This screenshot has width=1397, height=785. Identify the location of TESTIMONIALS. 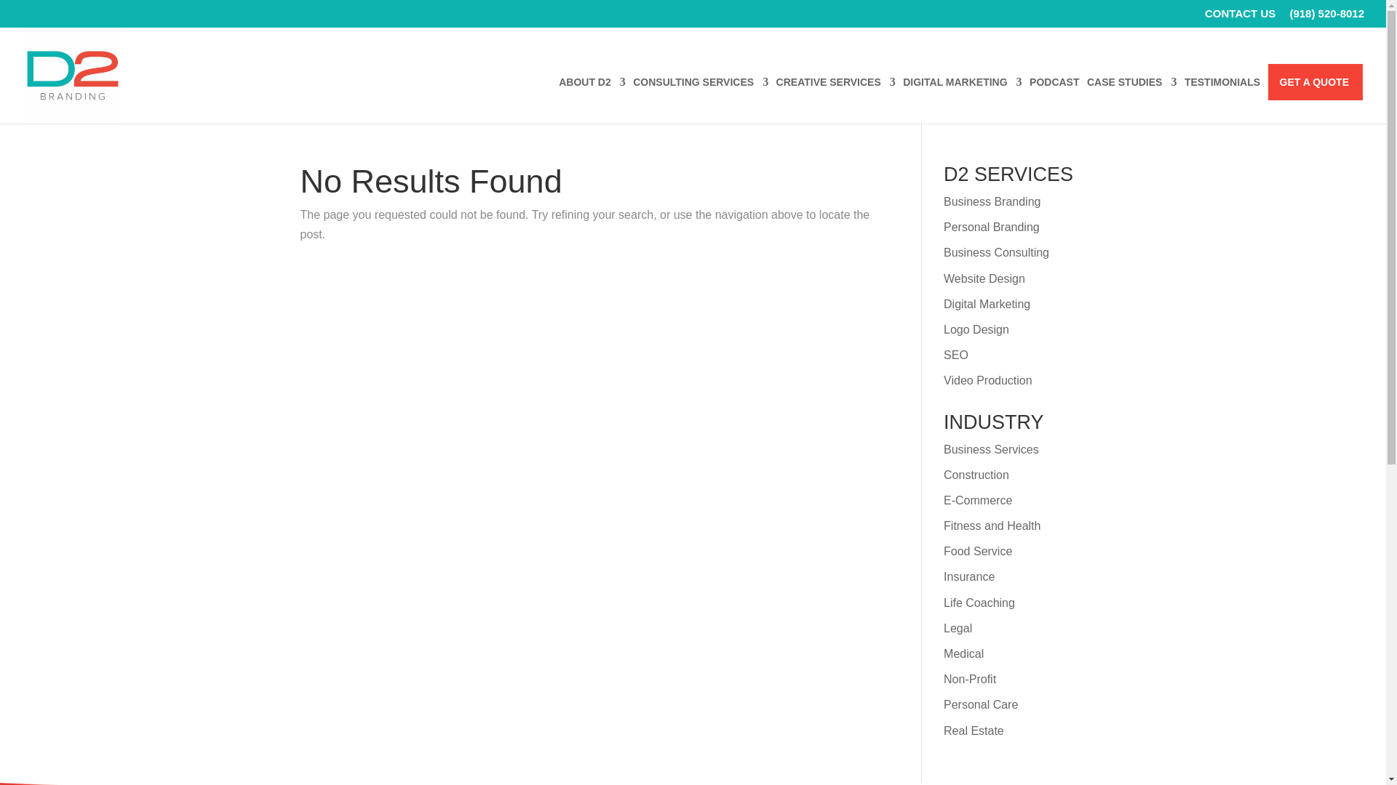
(1222, 100).